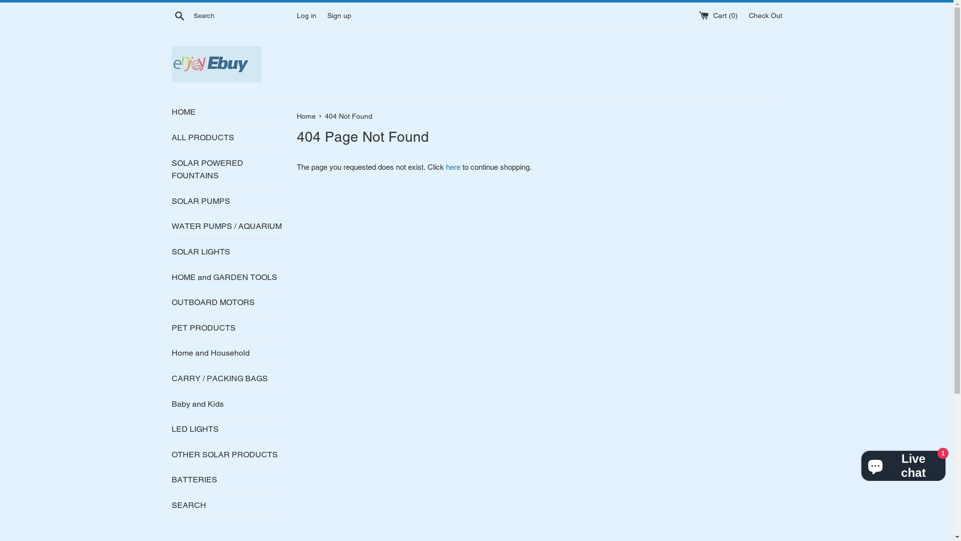 Image resolution: width=961 pixels, height=541 pixels. I want to click on WATER PUMPS / AQUARIUM, so click(226, 226).